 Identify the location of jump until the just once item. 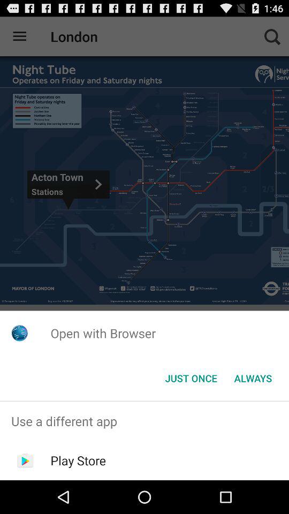
(191, 378).